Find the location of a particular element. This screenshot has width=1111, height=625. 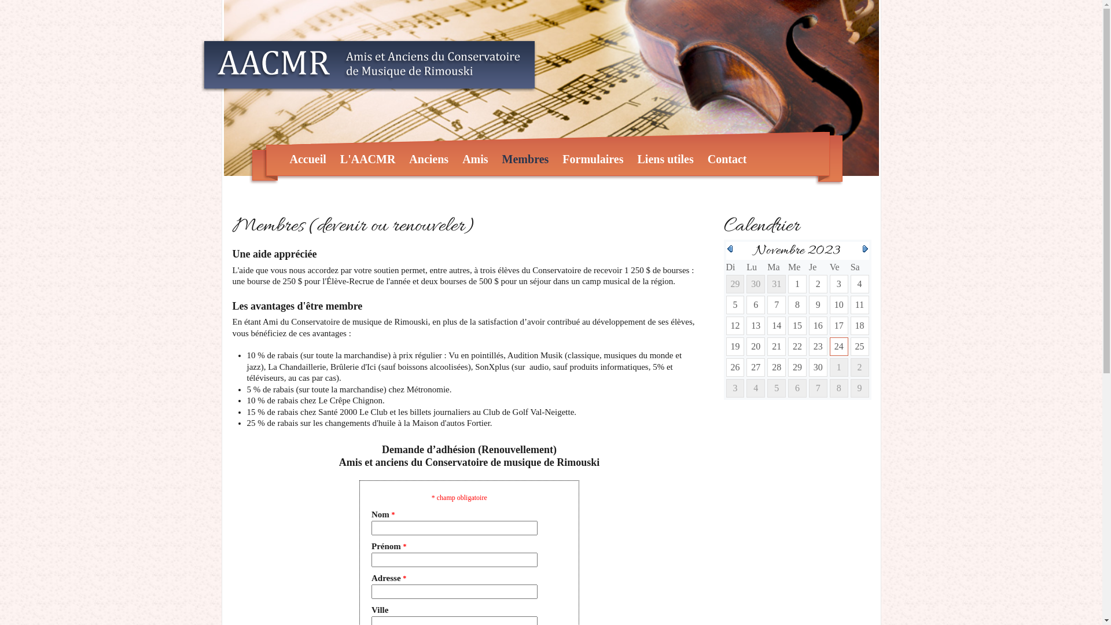

  is located at coordinates (729, 249).